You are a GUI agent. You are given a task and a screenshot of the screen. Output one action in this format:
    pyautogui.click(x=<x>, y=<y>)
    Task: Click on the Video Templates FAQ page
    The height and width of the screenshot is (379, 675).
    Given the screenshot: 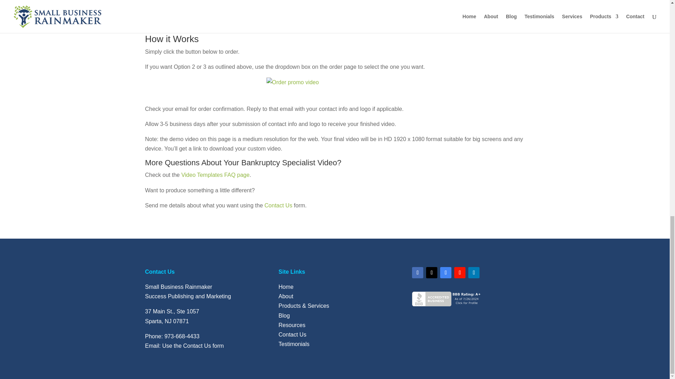 What is the action you would take?
    pyautogui.click(x=216, y=175)
    